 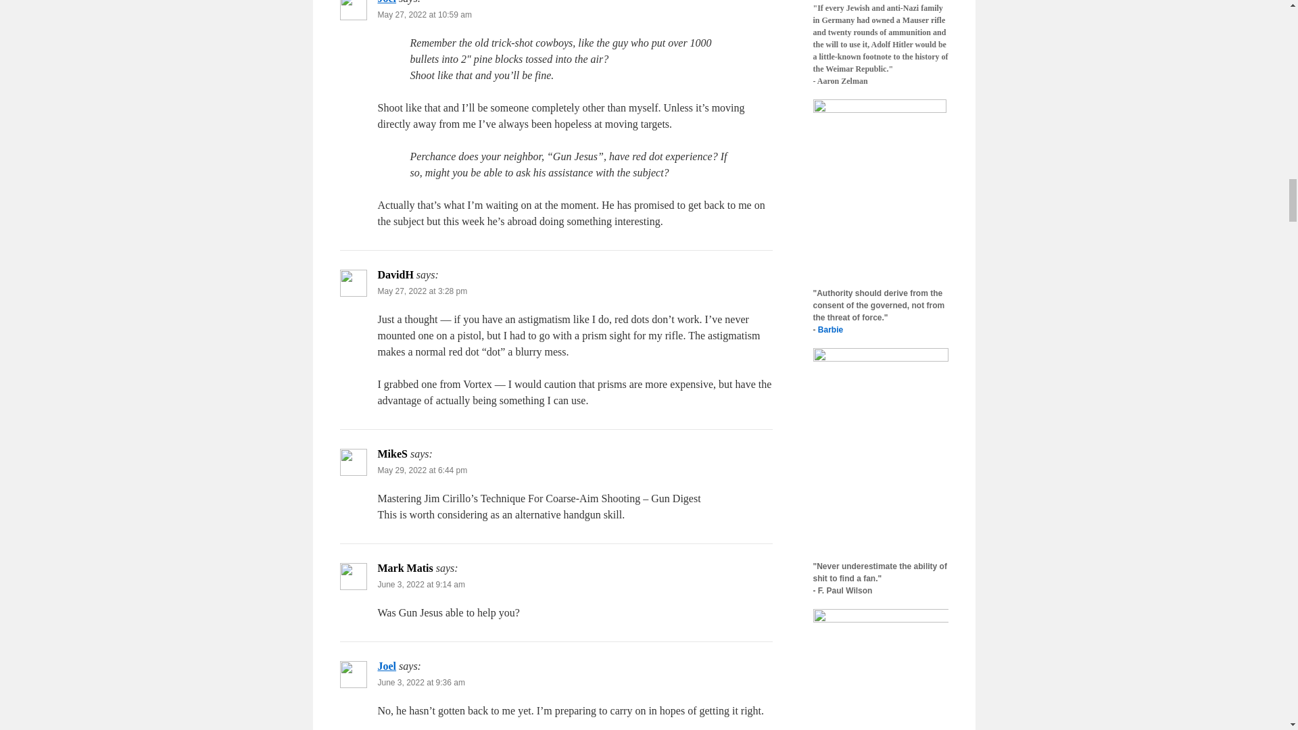 What do you see at coordinates (387, 2) in the screenshot?
I see `Joel` at bounding box center [387, 2].